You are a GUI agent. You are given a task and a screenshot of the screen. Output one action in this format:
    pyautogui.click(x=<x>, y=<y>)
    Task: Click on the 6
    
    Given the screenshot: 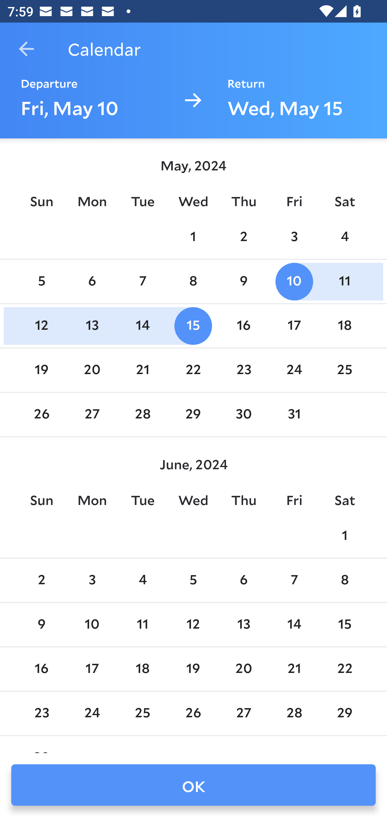 What is the action you would take?
    pyautogui.click(x=92, y=282)
    